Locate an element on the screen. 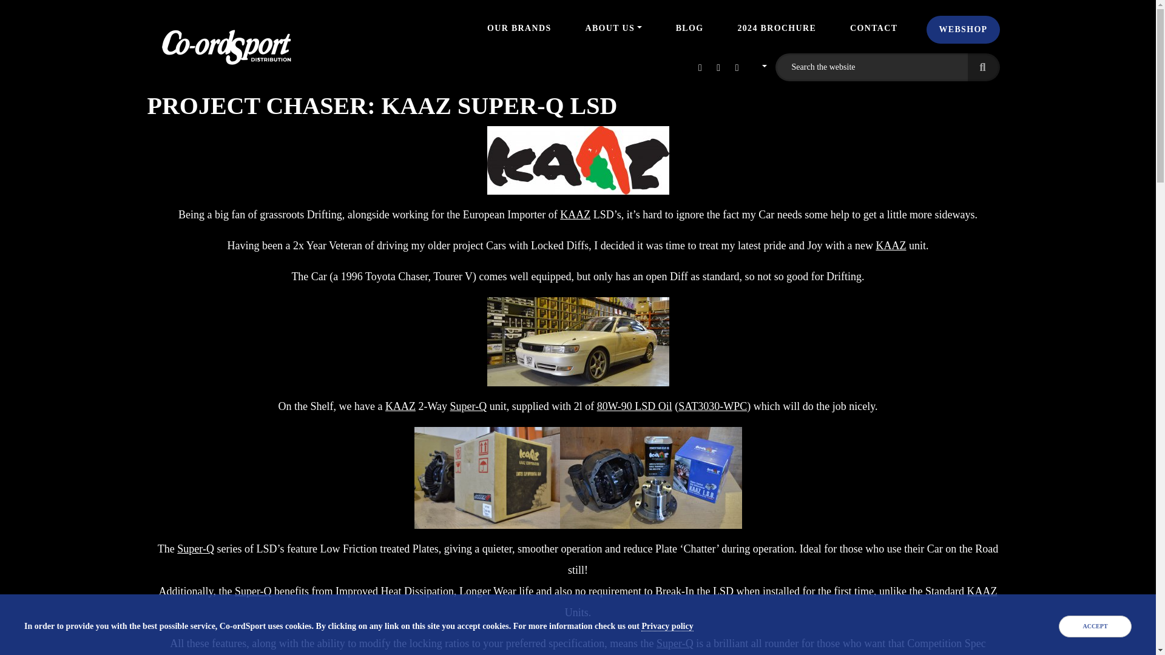 This screenshot has height=655, width=1165. KAAZ is located at coordinates (400, 406).